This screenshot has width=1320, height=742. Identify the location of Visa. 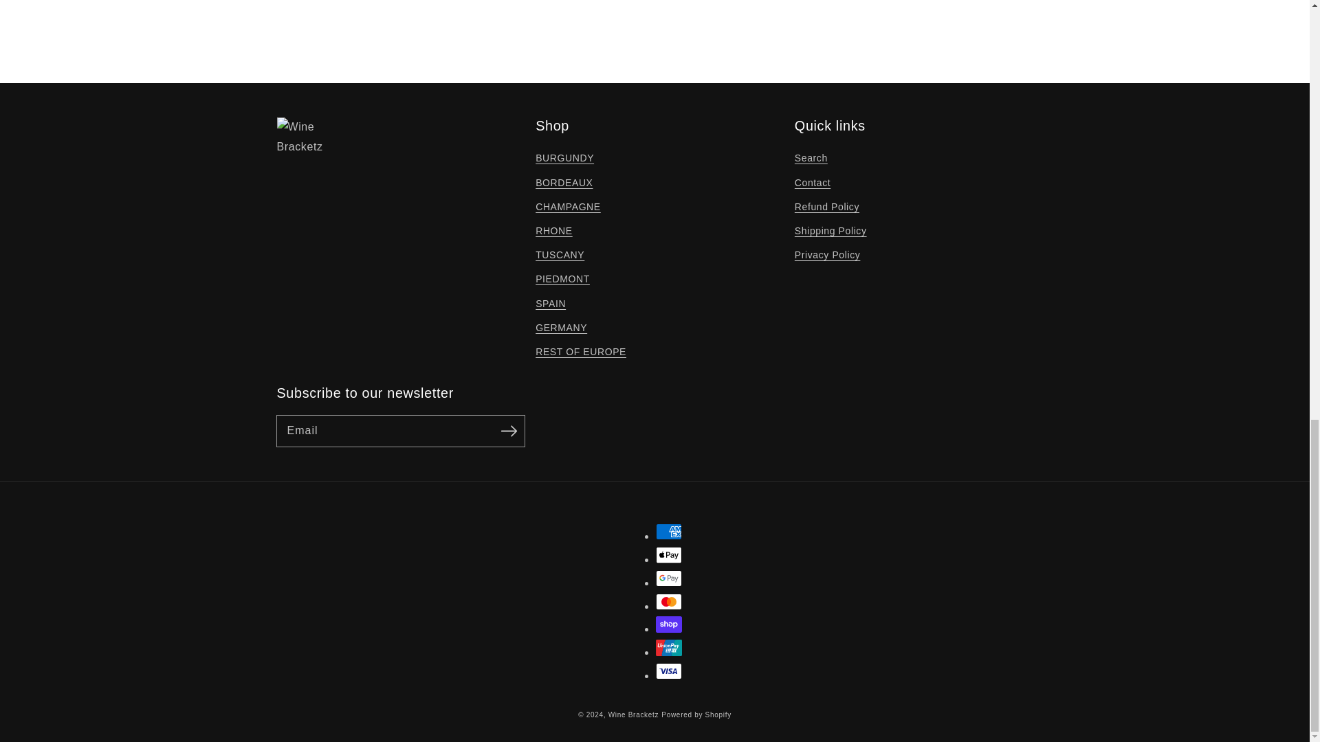
(669, 671).